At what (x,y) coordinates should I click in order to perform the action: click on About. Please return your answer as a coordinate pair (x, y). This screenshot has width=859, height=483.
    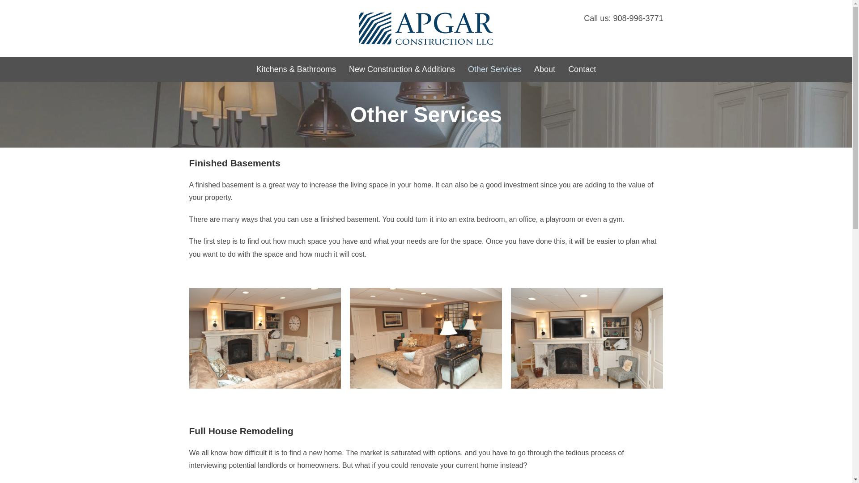
    Looking at the image, I should click on (545, 69).